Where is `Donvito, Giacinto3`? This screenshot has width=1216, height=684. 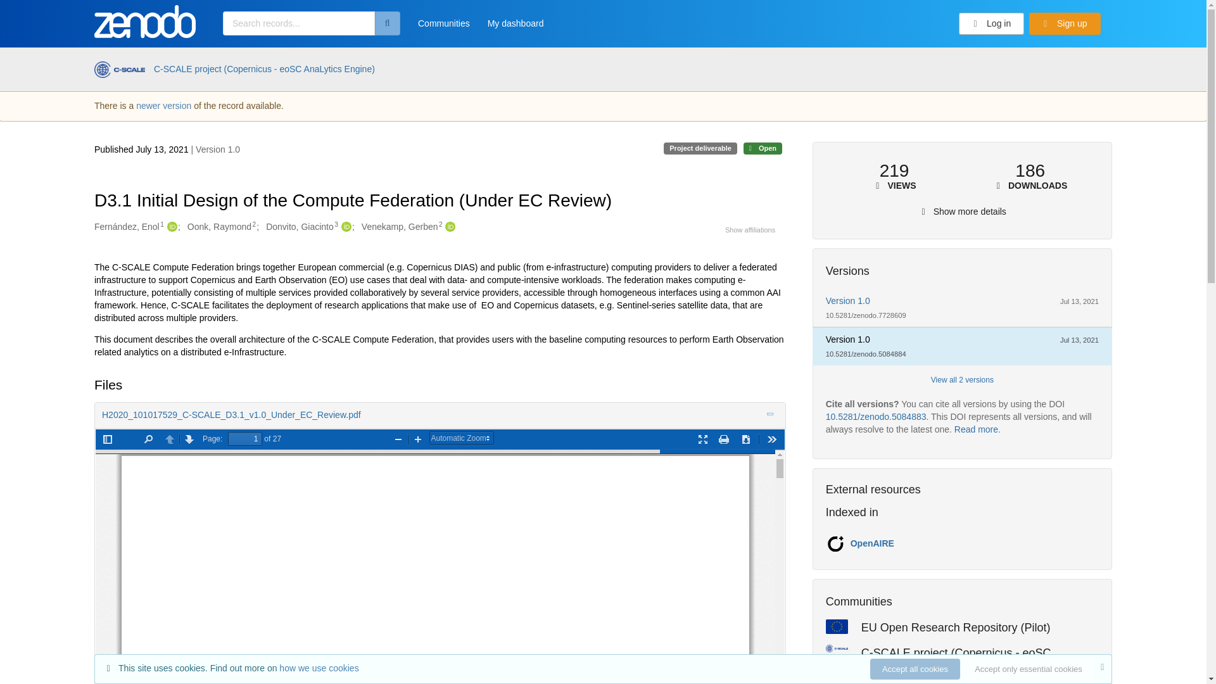 Donvito, Giacinto3 is located at coordinates (301, 227).